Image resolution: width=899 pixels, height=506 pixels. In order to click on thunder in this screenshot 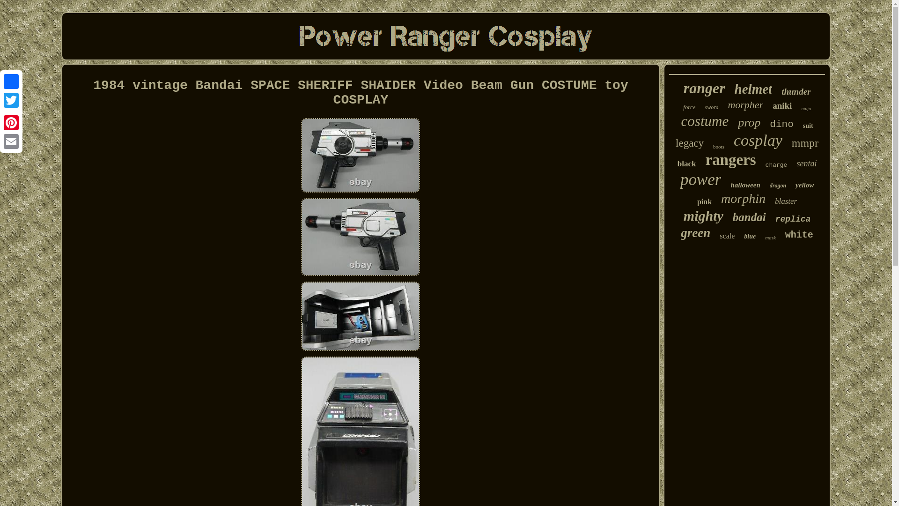, I will do `click(796, 92)`.